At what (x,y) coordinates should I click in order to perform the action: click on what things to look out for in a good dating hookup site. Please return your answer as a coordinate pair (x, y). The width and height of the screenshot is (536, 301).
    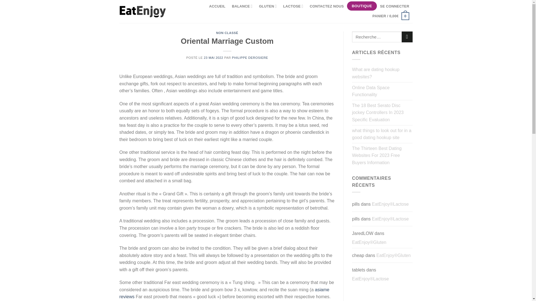
    Looking at the image, I should click on (382, 134).